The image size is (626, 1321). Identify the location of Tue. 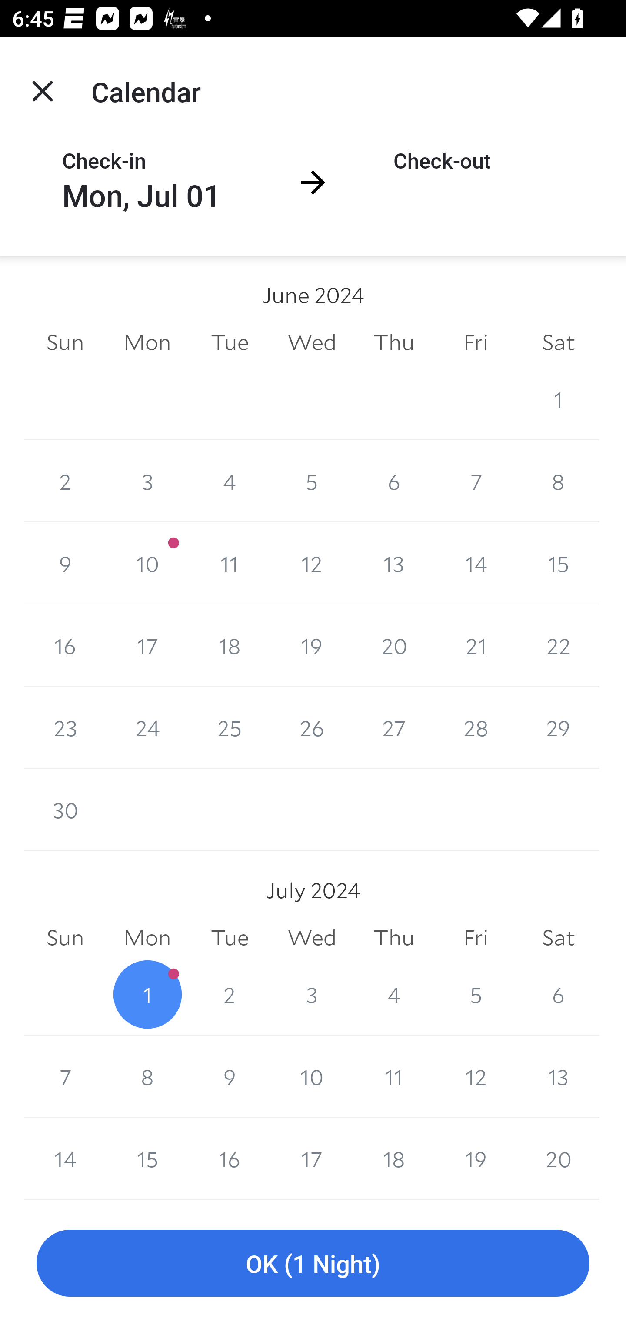
(230, 342).